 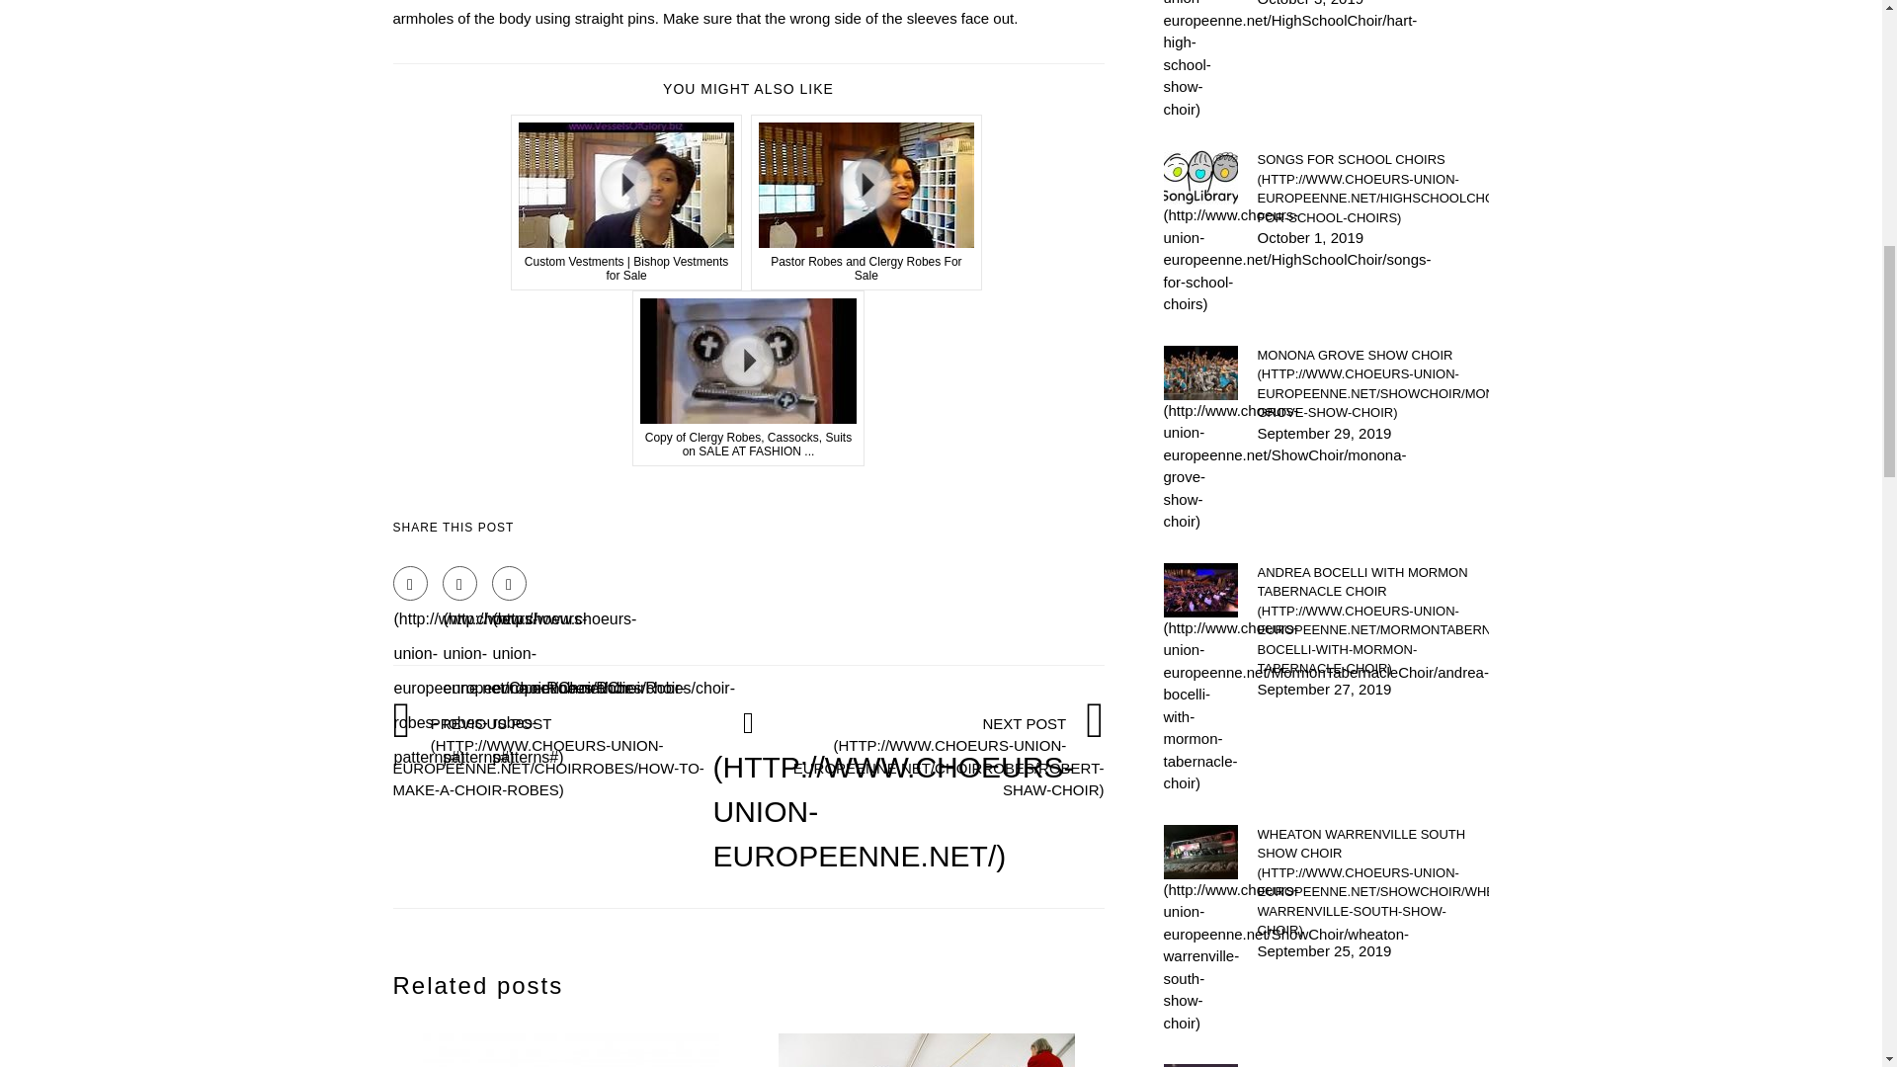 What do you see at coordinates (459, 583) in the screenshot?
I see `Twitter` at bounding box center [459, 583].